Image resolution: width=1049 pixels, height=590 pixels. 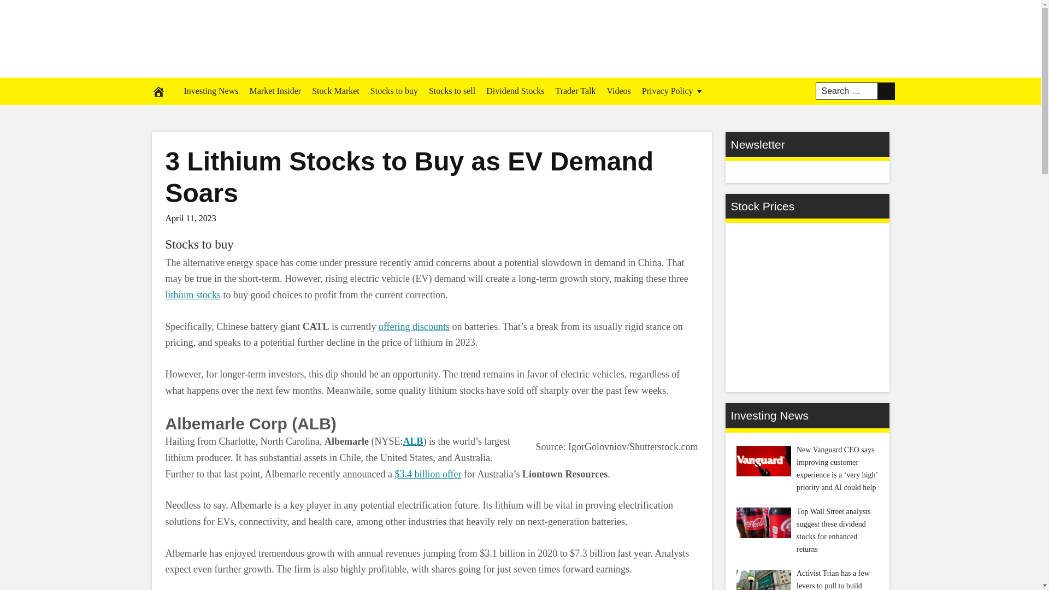 What do you see at coordinates (192, 295) in the screenshot?
I see `lithium stocks` at bounding box center [192, 295].